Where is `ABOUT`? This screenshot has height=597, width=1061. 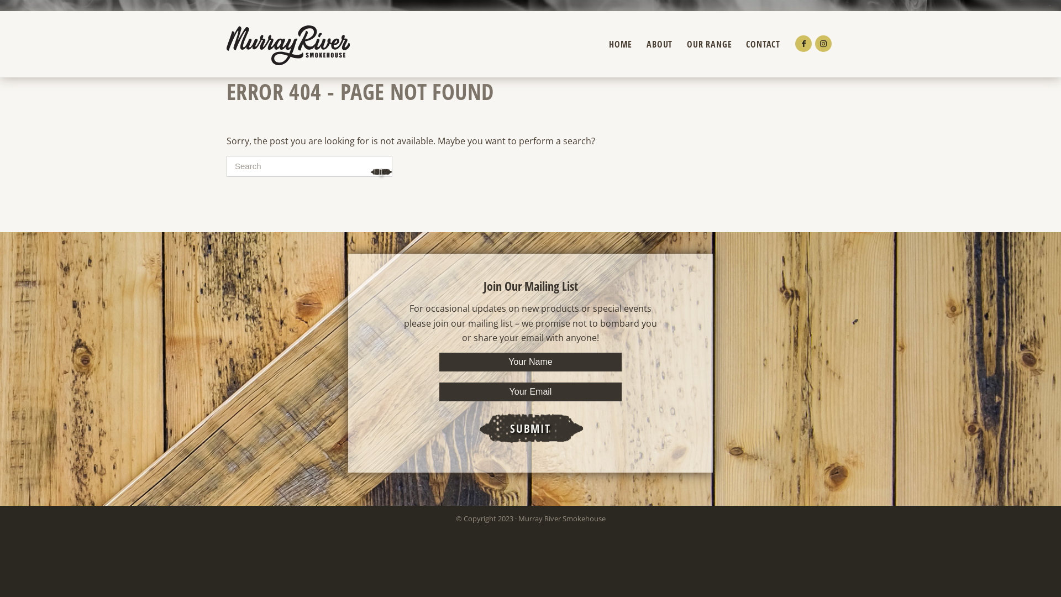 ABOUT is located at coordinates (660, 44).